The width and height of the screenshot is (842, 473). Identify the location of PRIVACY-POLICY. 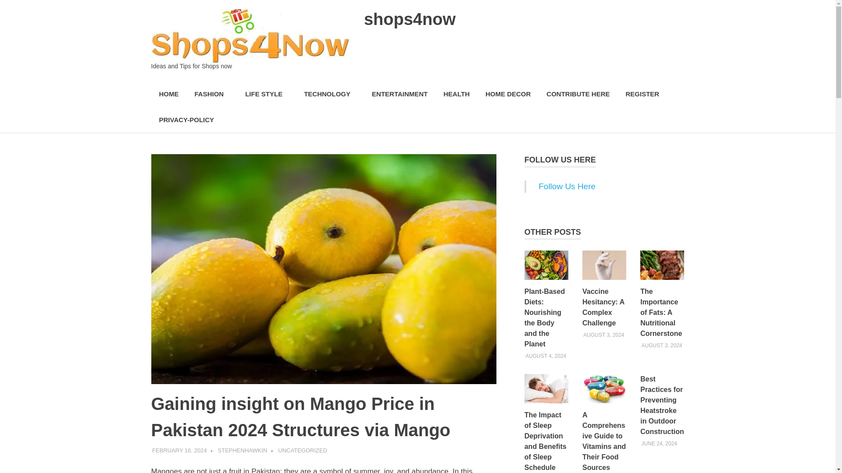
(186, 120).